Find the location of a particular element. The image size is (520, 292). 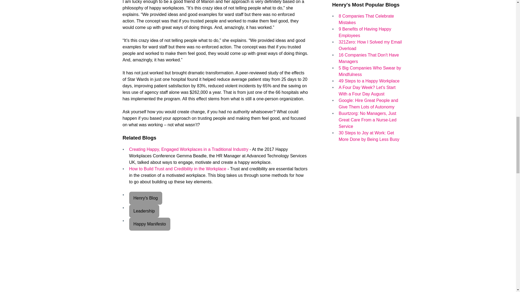

Google: hire great people and give them lots of autonomy is located at coordinates (368, 103).